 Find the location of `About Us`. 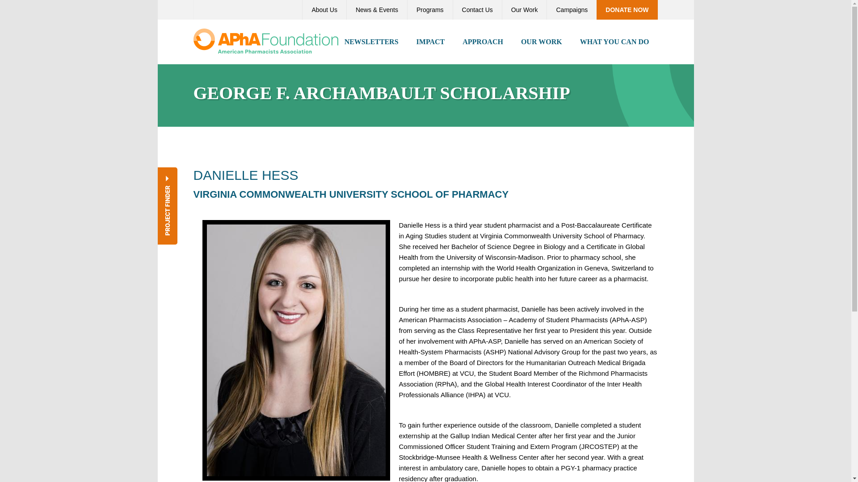

About Us is located at coordinates (324, 10).